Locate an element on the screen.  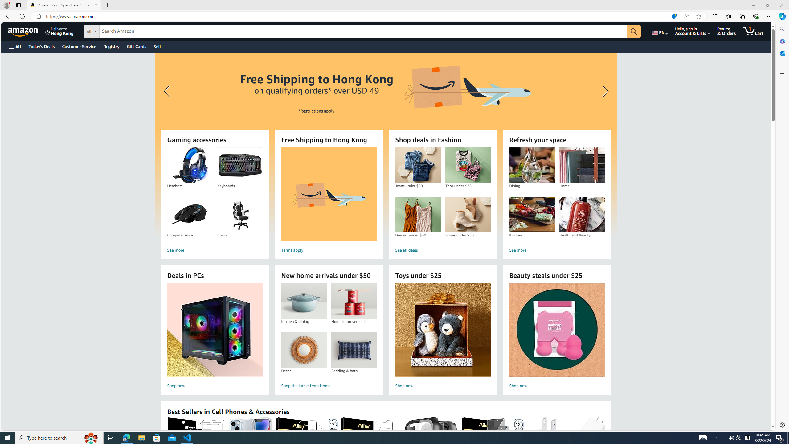
App bar is located at coordinates (394, 16).